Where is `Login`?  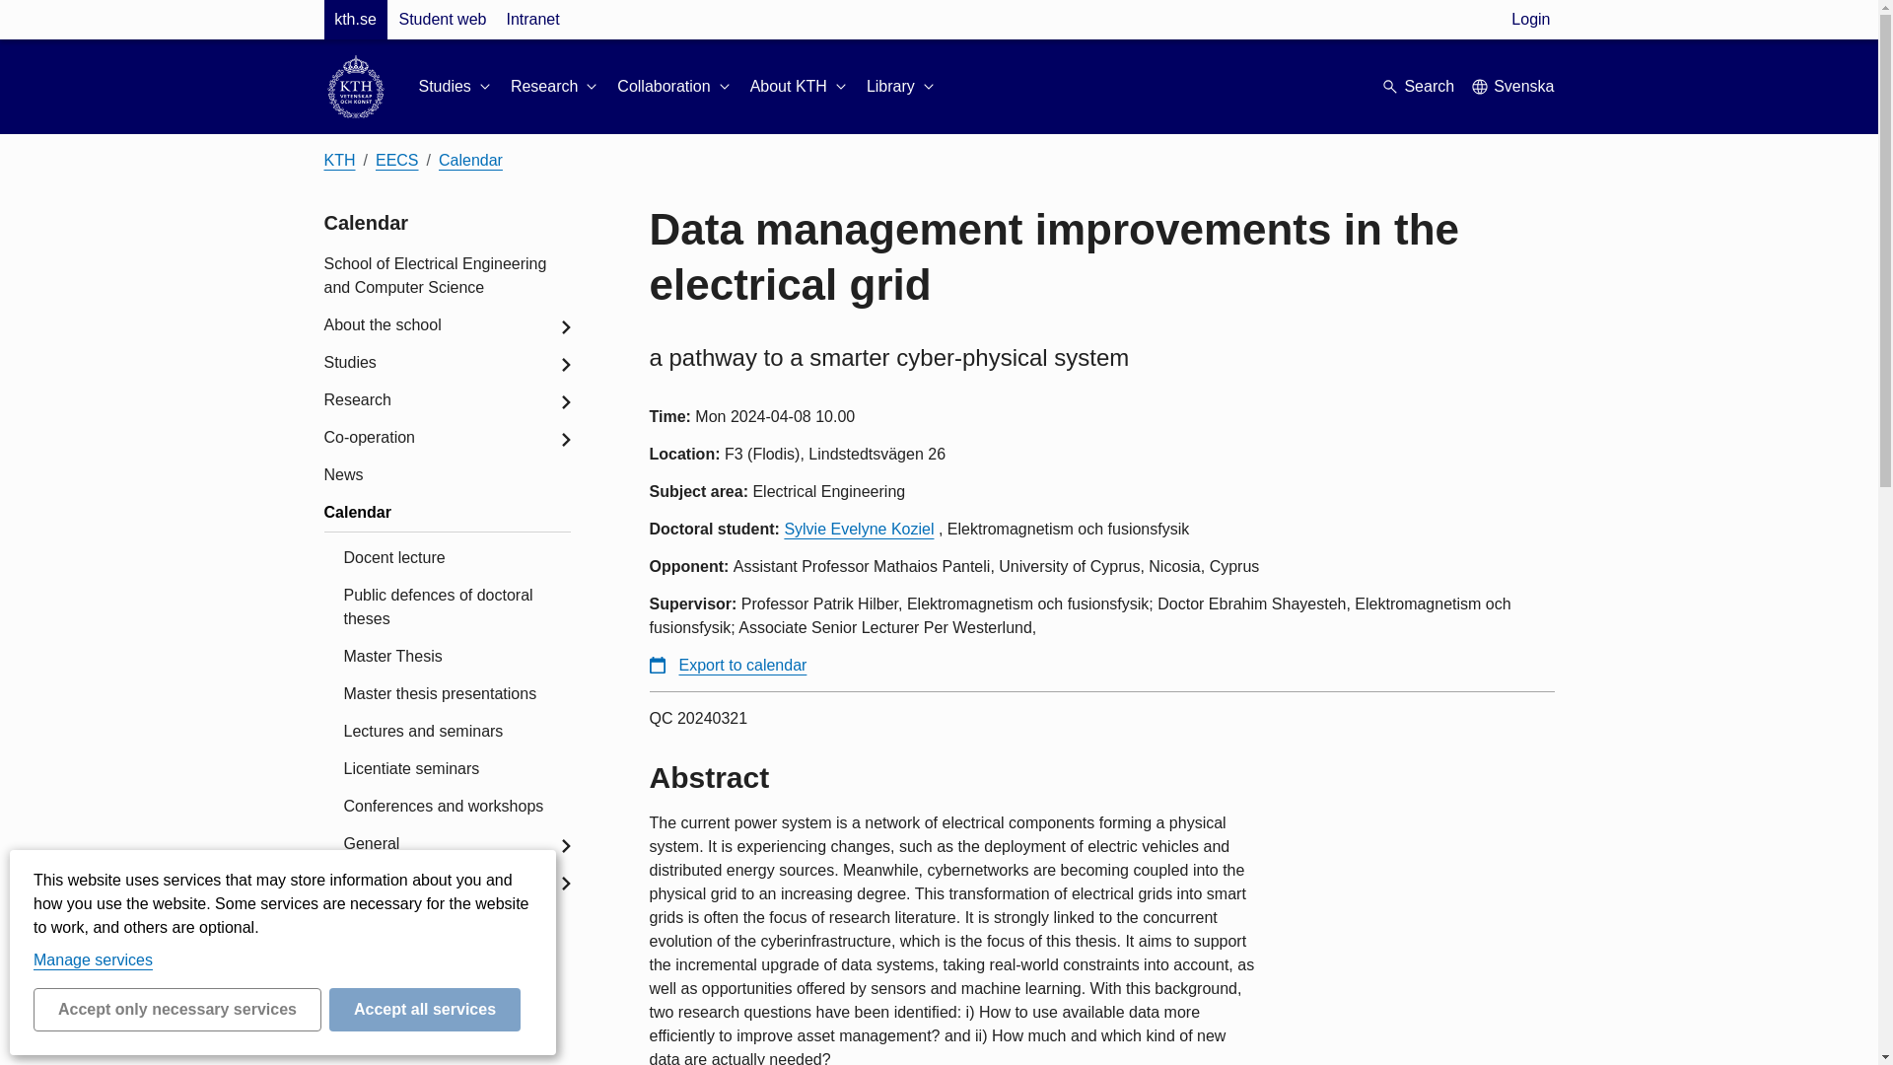 Login is located at coordinates (1530, 20).